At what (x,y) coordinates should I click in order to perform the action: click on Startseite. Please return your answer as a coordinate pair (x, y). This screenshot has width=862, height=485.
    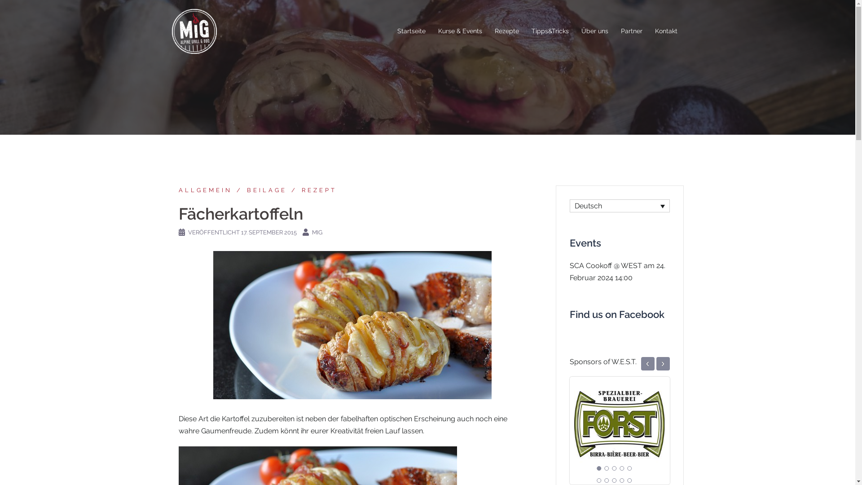
    Looking at the image, I should click on (411, 31).